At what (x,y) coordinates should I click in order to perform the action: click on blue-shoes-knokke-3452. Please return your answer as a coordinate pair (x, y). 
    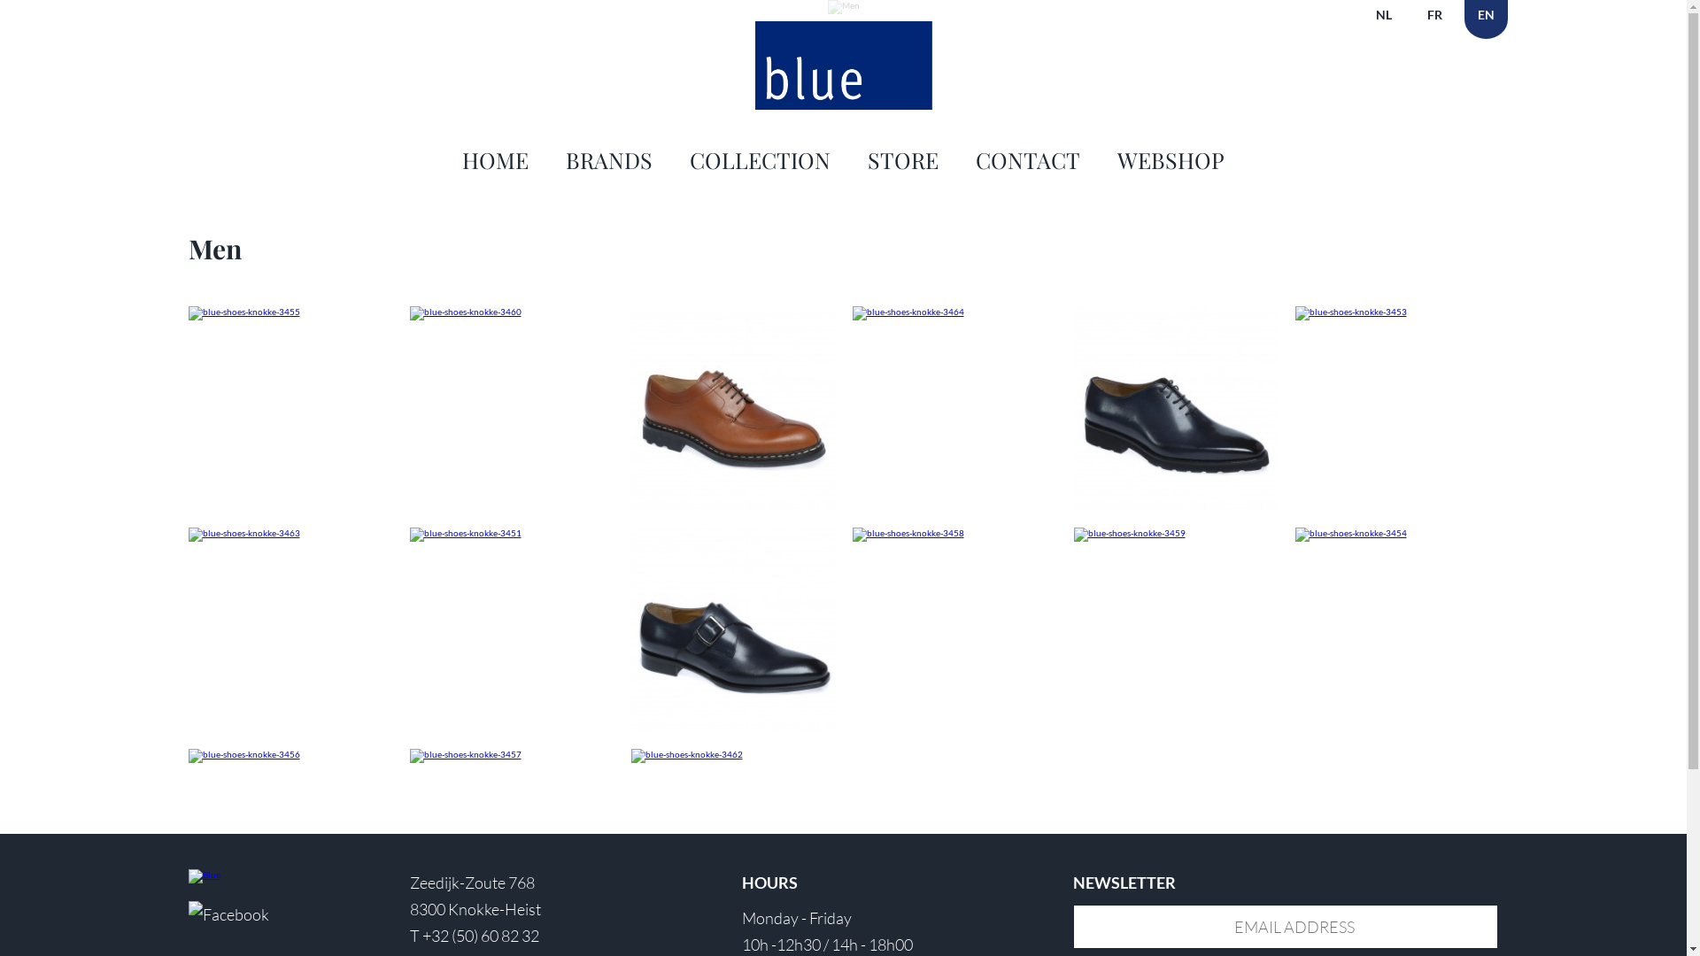
    Looking at the image, I should click on (732, 629).